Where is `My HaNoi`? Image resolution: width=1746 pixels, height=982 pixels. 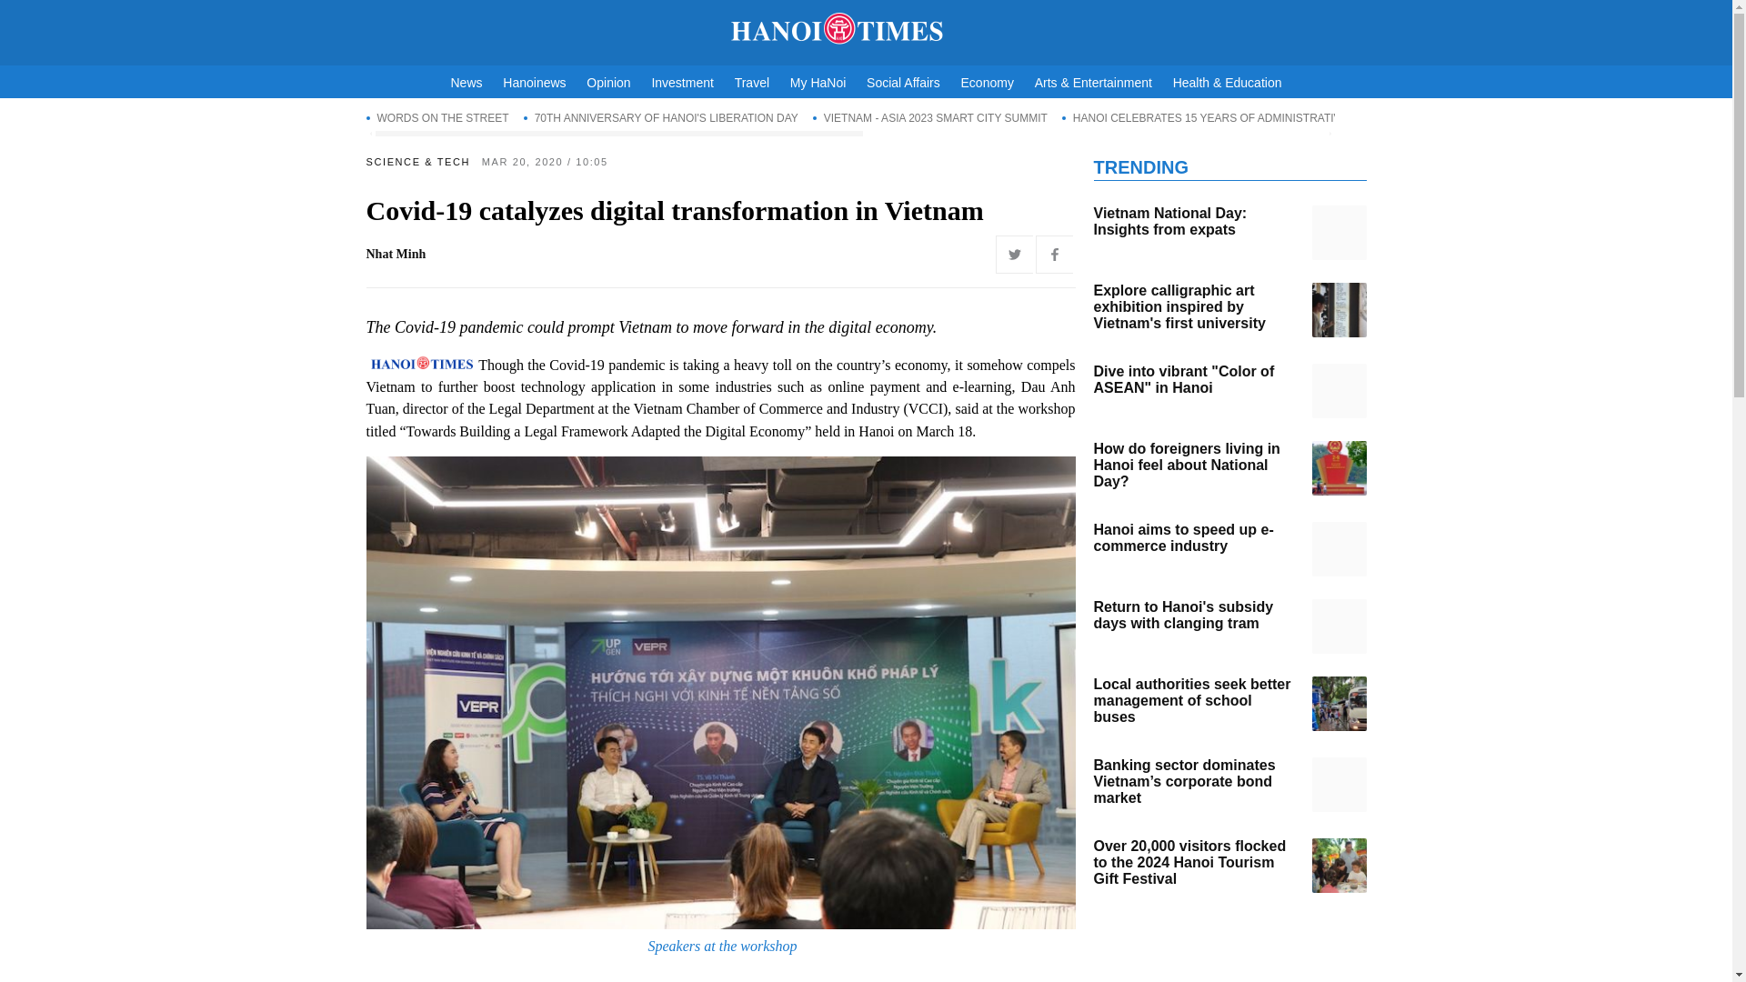
My HaNoi is located at coordinates (818, 83).